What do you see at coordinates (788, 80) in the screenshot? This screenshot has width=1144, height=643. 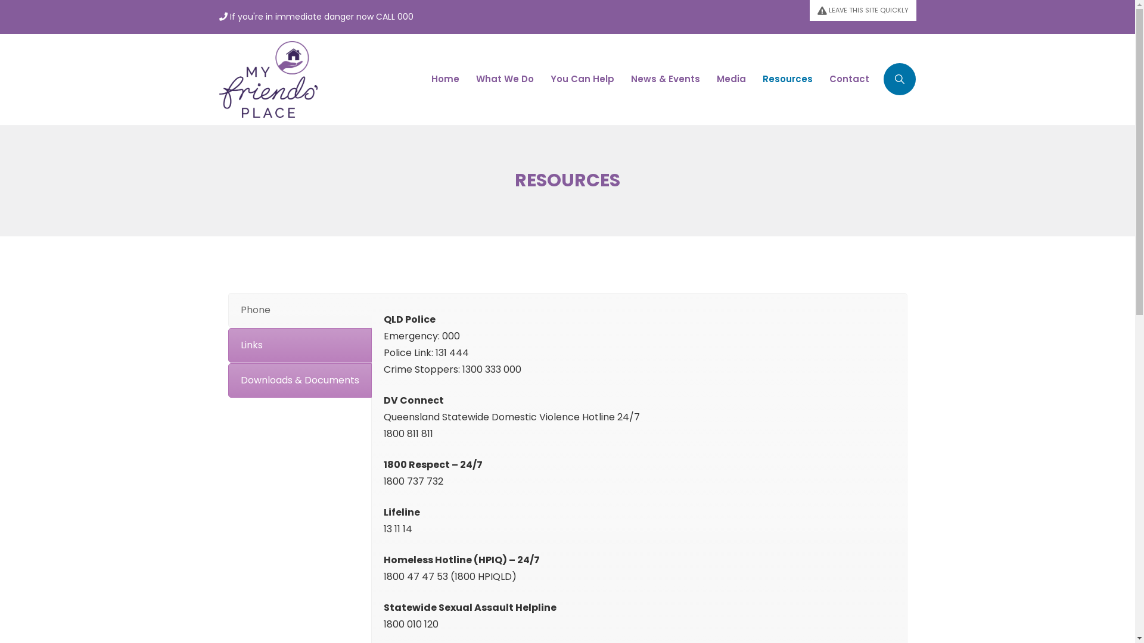 I see `Resources` at bounding box center [788, 80].